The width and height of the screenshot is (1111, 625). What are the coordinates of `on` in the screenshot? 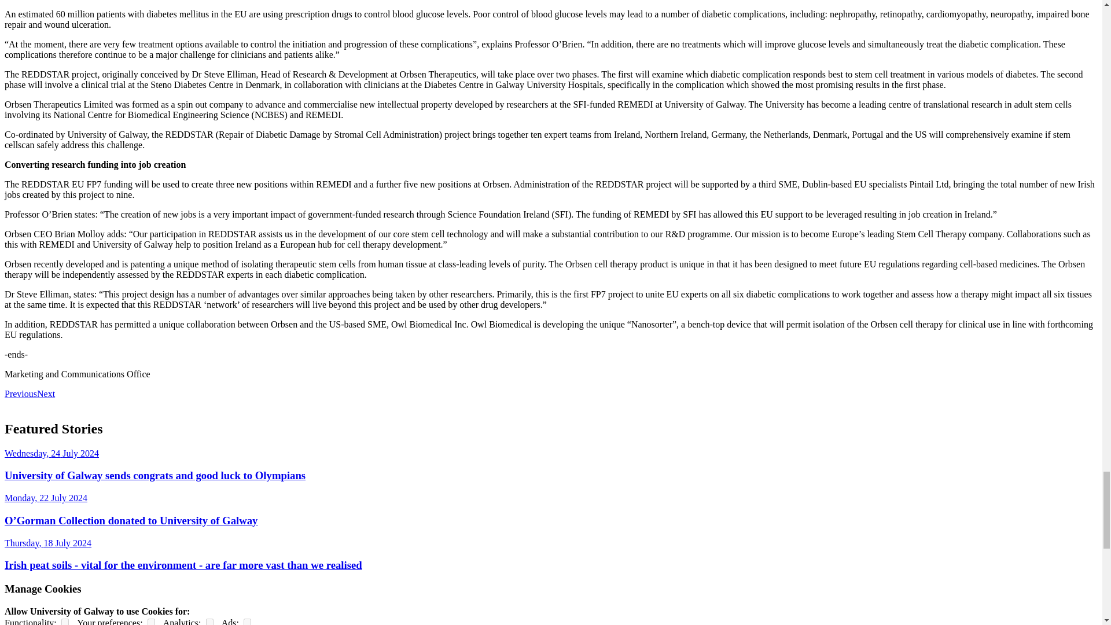 It's located at (247, 622).